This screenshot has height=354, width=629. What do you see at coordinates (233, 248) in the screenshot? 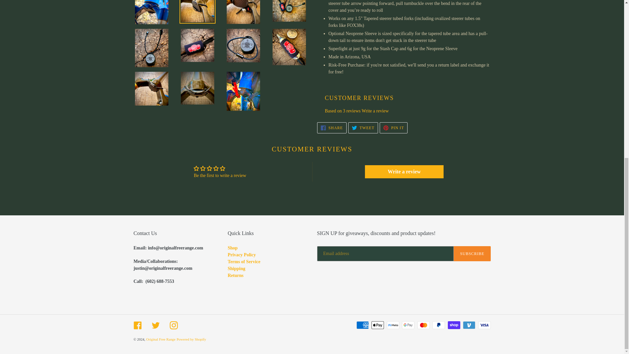
I see `Shipping` at bounding box center [233, 248].